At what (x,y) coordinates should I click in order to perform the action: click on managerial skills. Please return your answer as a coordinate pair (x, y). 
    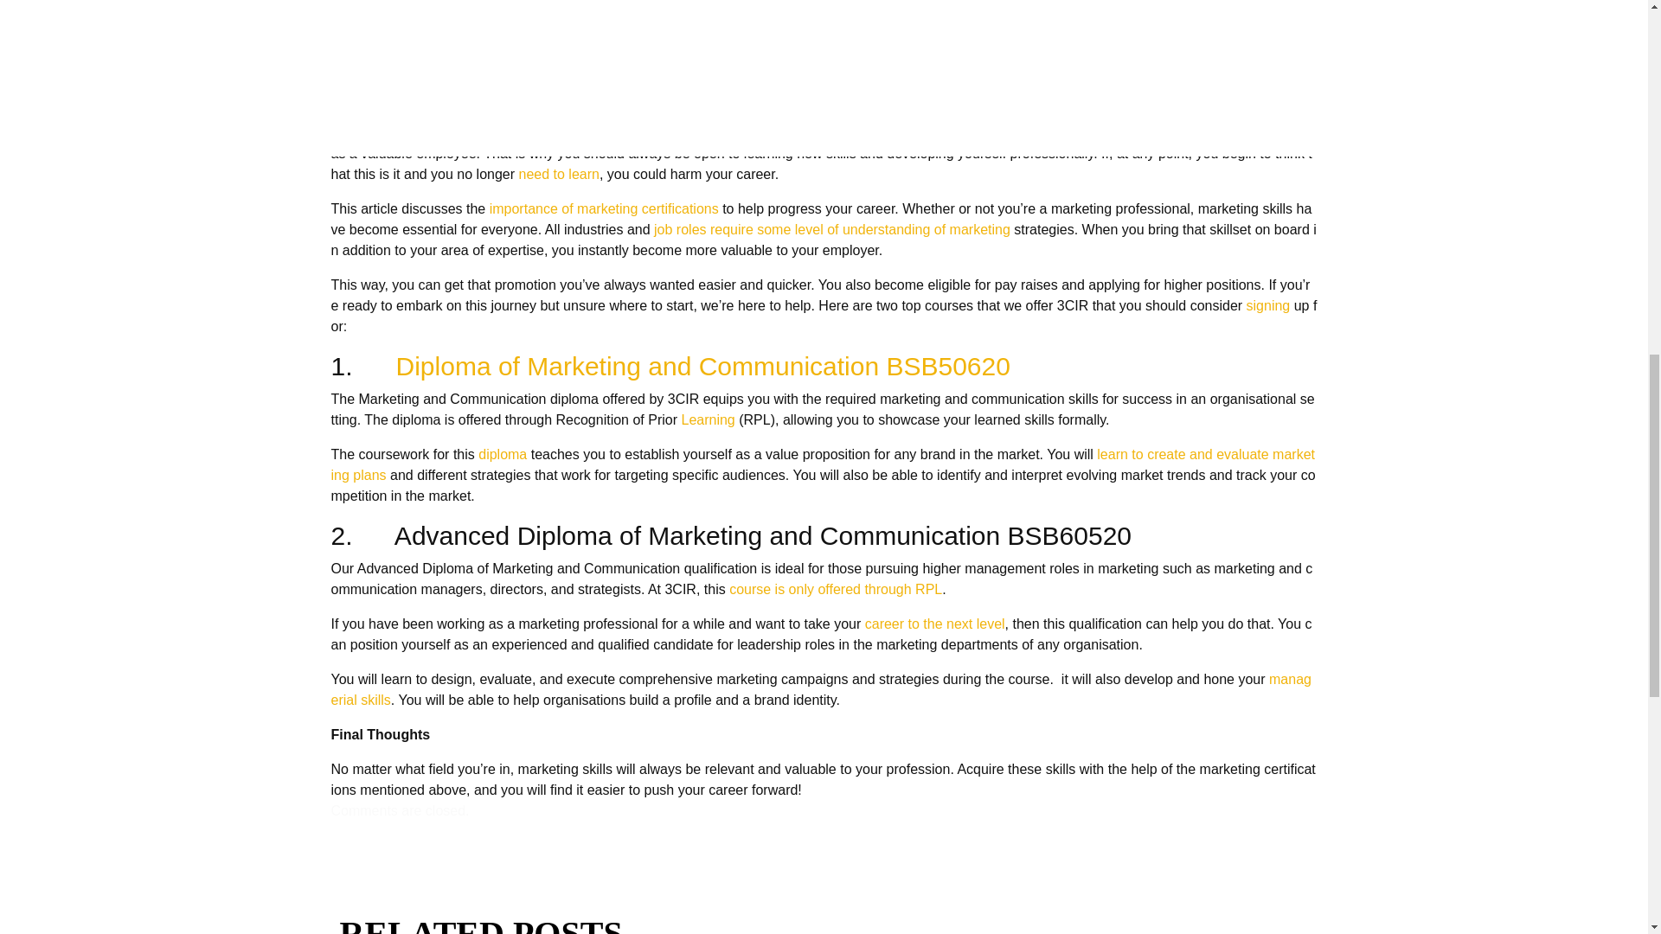
    Looking at the image, I should click on (820, 688).